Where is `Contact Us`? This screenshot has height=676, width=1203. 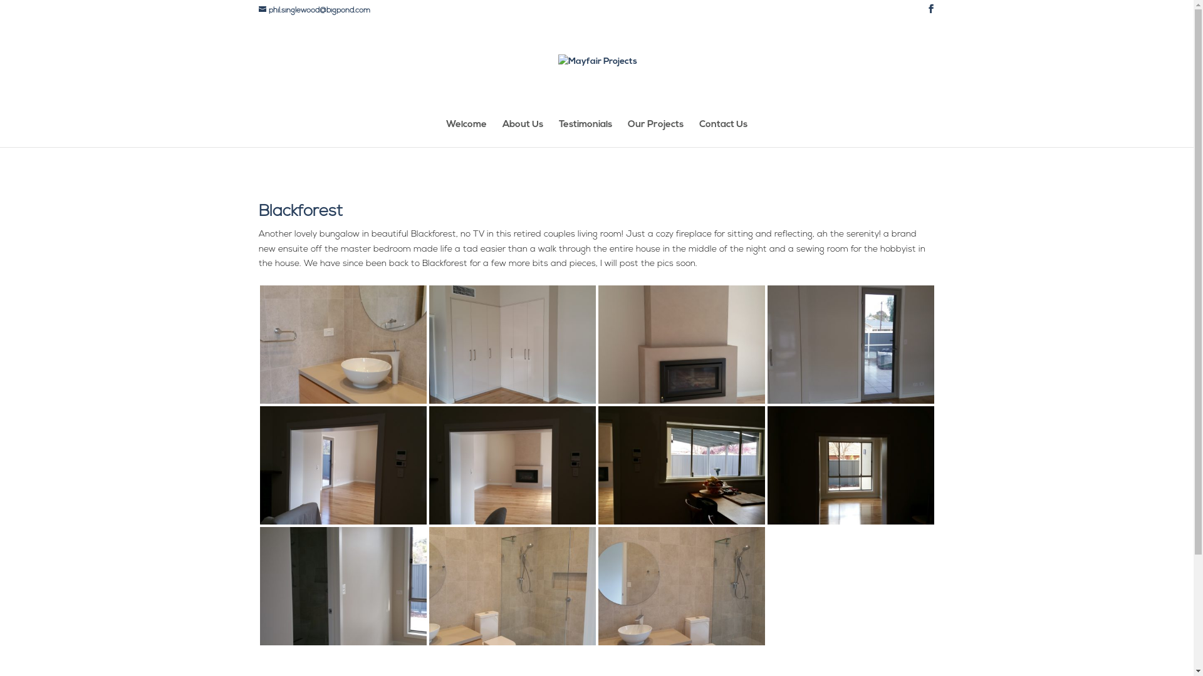
Contact Us is located at coordinates (723, 134).